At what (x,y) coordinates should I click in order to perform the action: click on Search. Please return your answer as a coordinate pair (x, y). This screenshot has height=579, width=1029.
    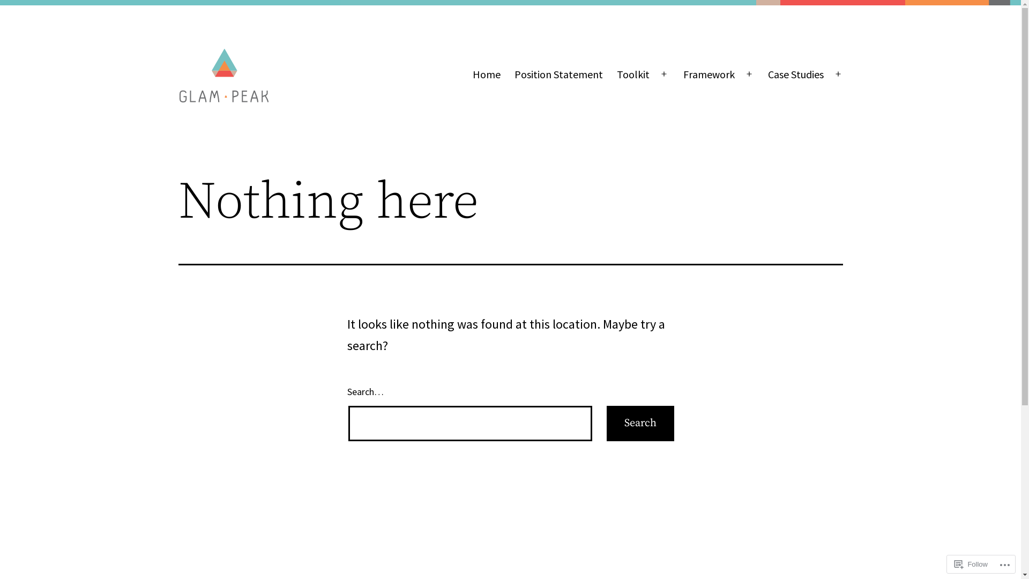
    Looking at the image, I should click on (640, 424).